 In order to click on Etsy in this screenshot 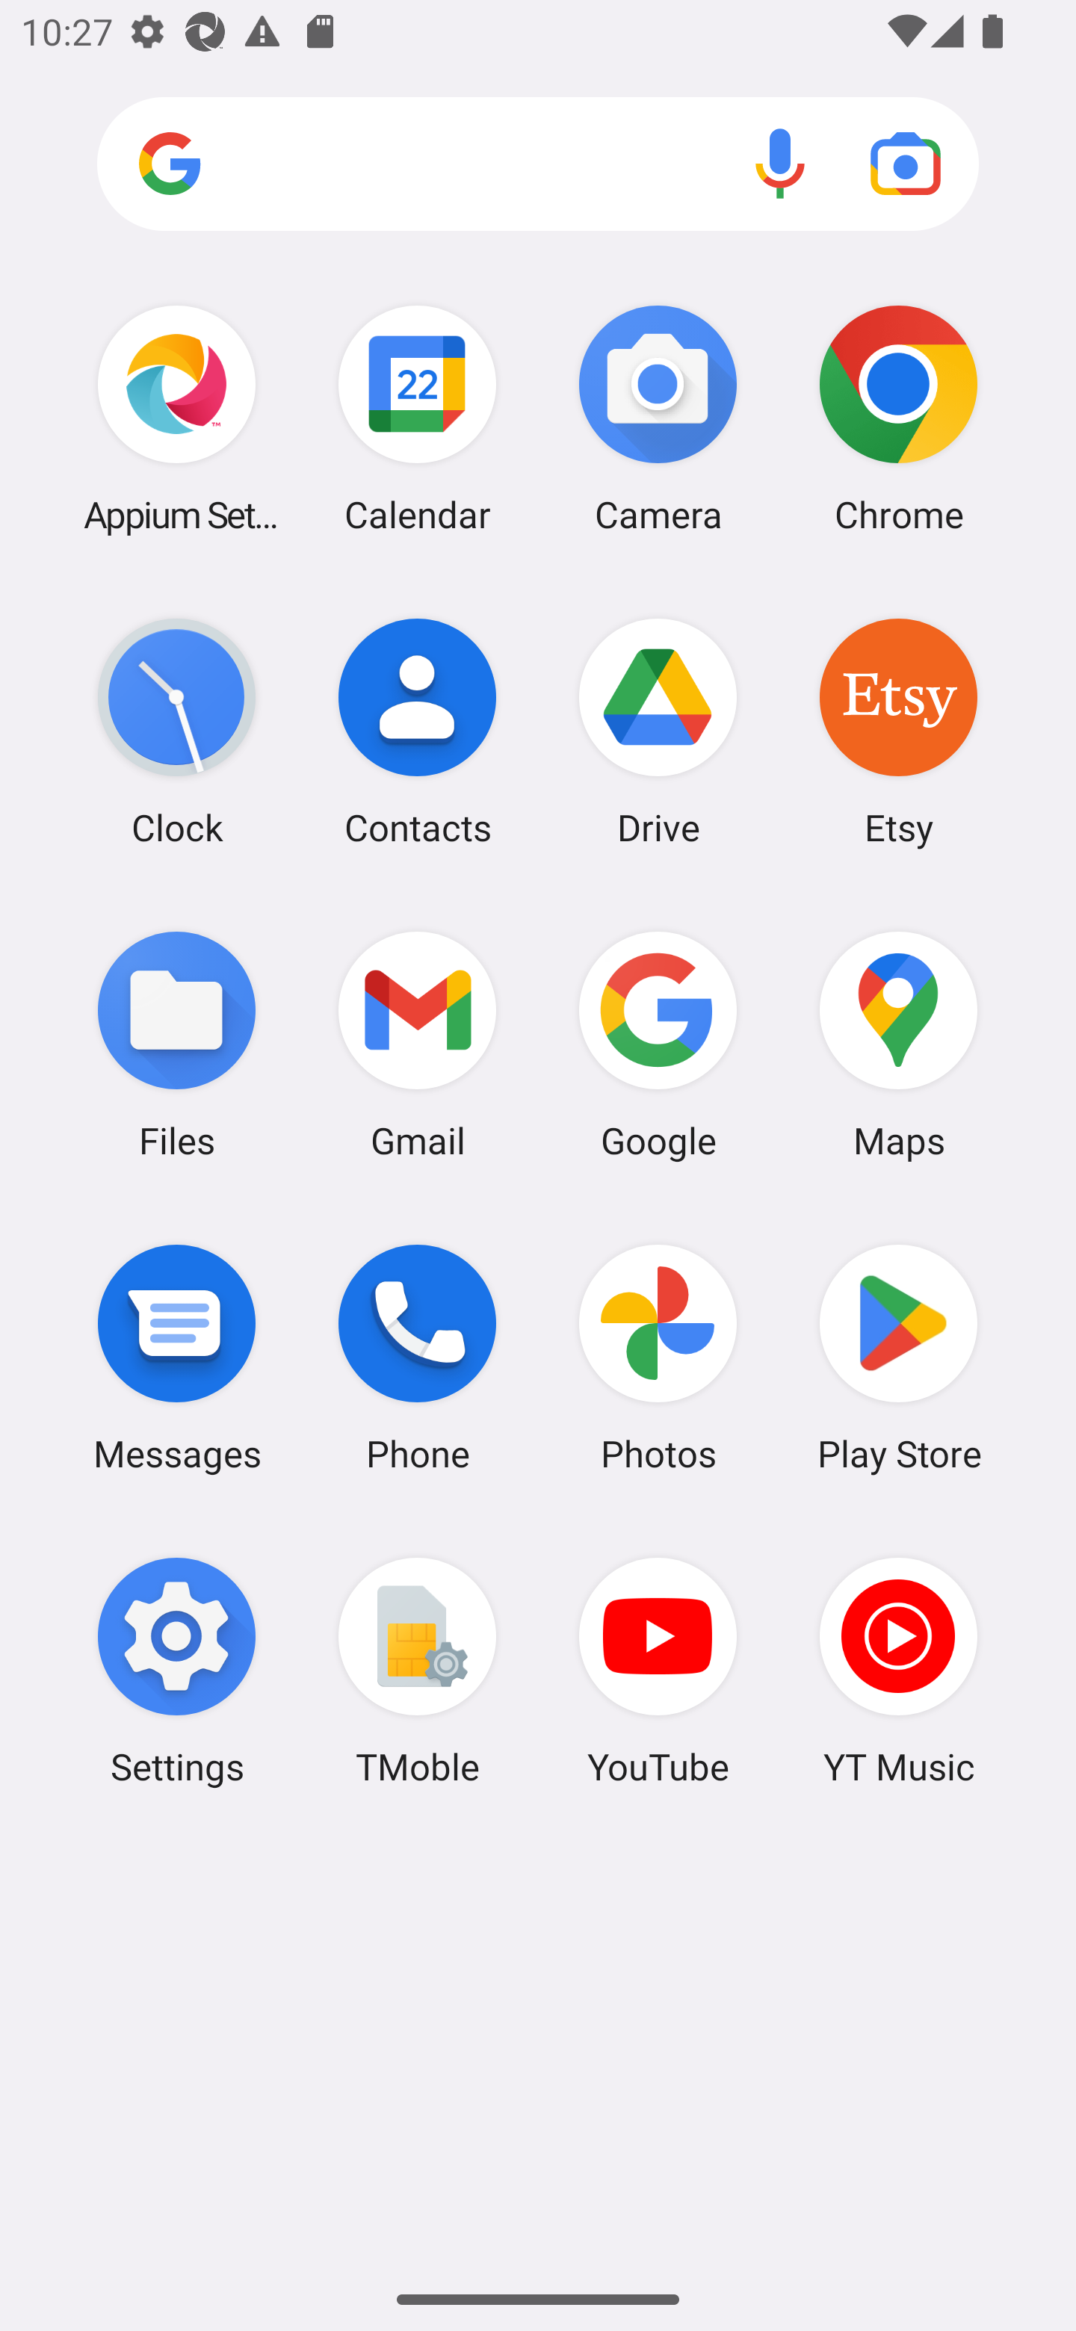, I will do `click(898, 731)`.